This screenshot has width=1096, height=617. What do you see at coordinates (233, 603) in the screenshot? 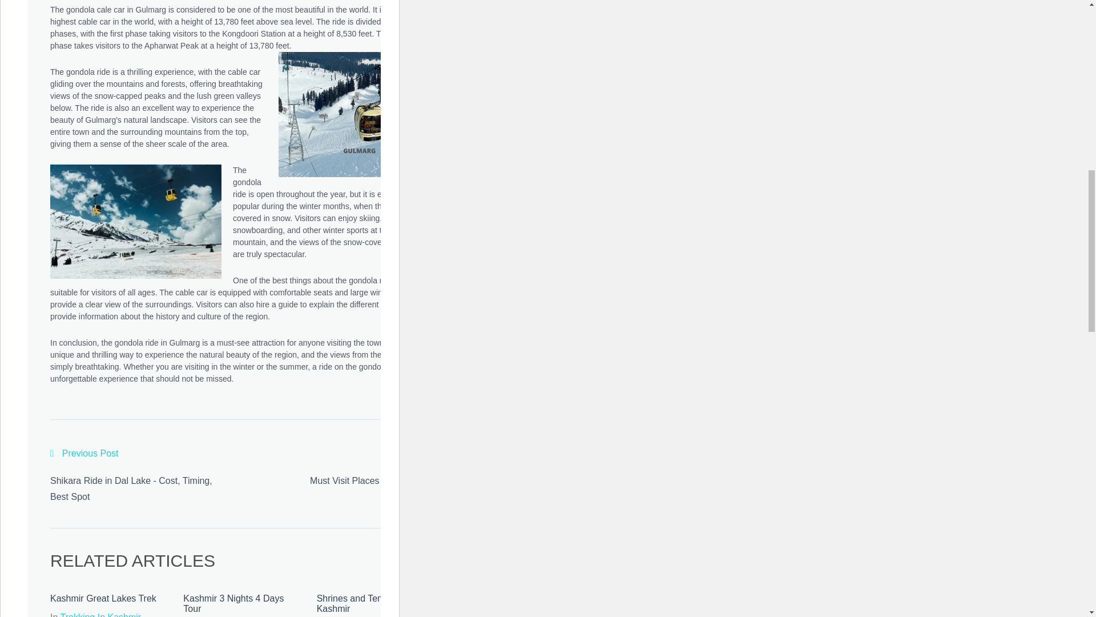
I see `Permalink to Kashmir 3 Nights 4 Days Tour` at bounding box center [233, 603].